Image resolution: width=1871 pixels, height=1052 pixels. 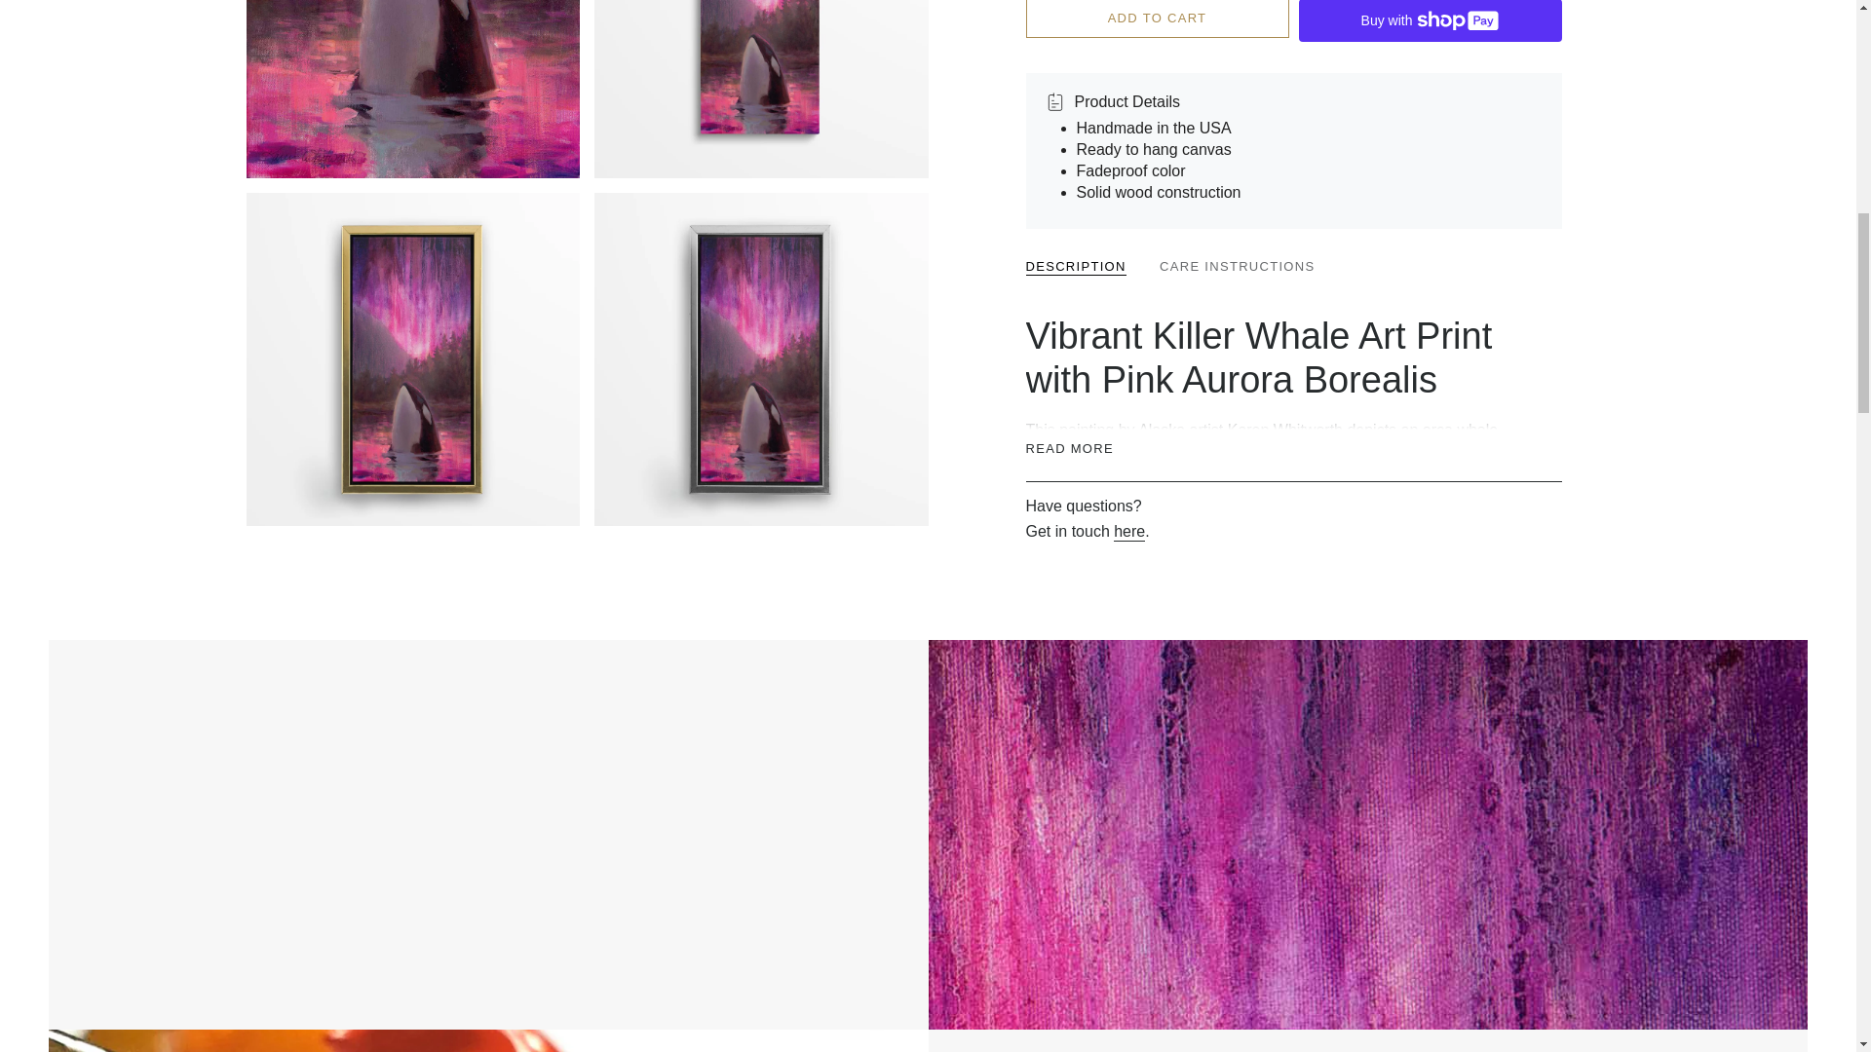 What do you see at coordinates (1128, 166) in the screenshot?
I see `Contact Us` at bounding box center [1128, 166].